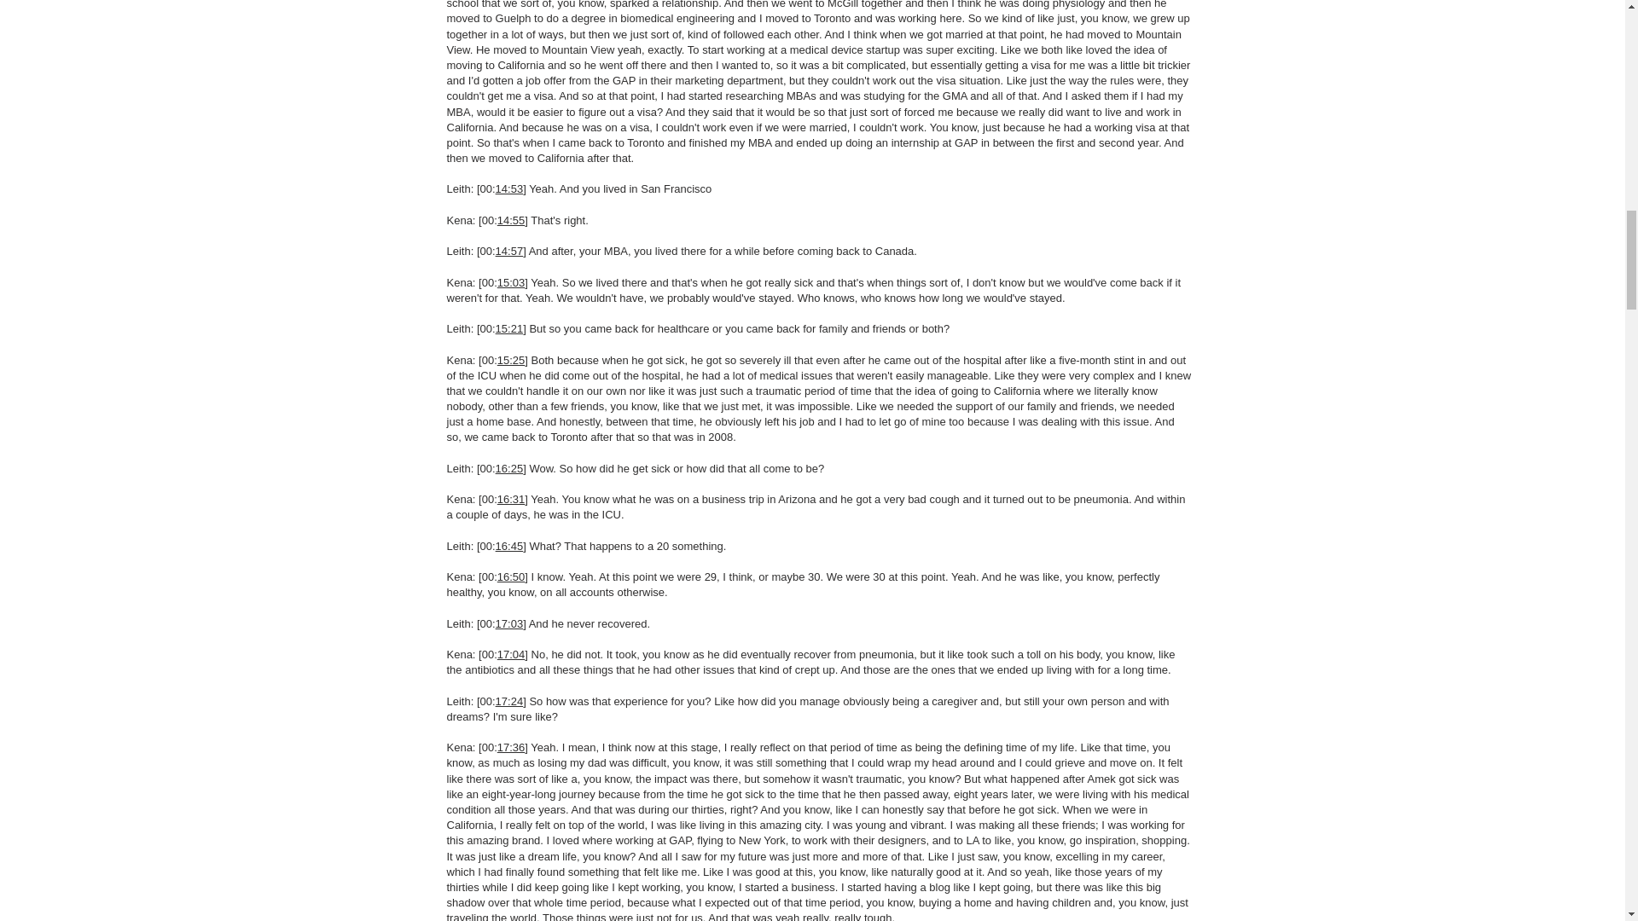 The height and width of the screenshot is (921, 1638). What do you see at coordinates (510, 251) in the screenshot?
I see `14:57` at bounding box center [510, 251].